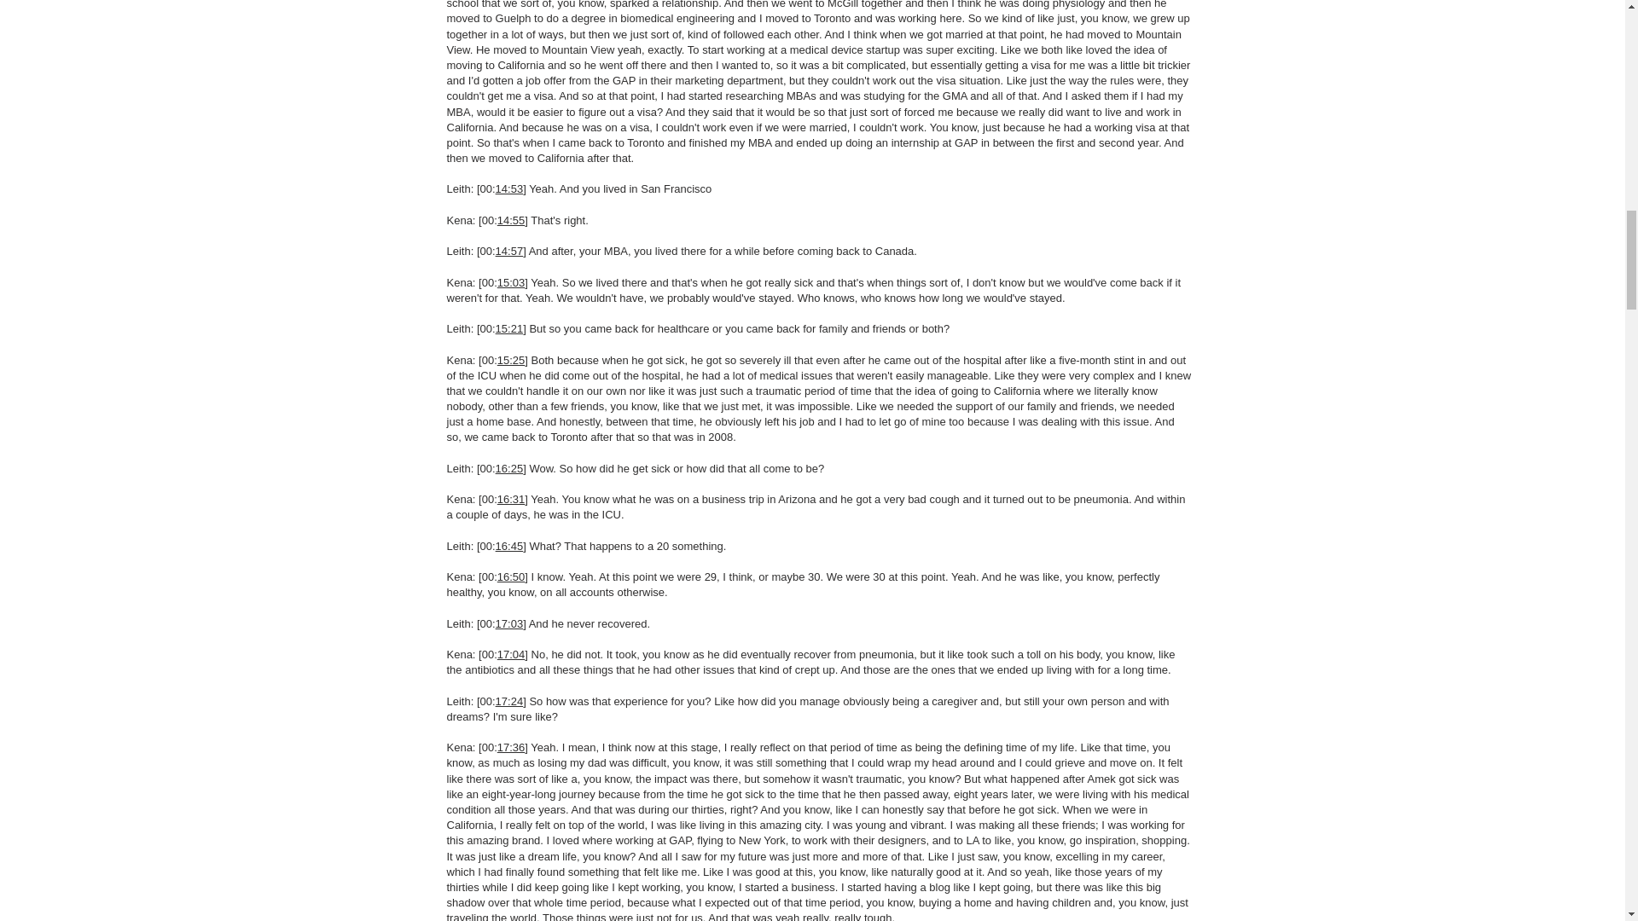 The height and width of the screenshot is (921, 1638). What do you see at coordinates (510, 251) in the screenshot?
I see `14:57` at bounding box center [510, 251].